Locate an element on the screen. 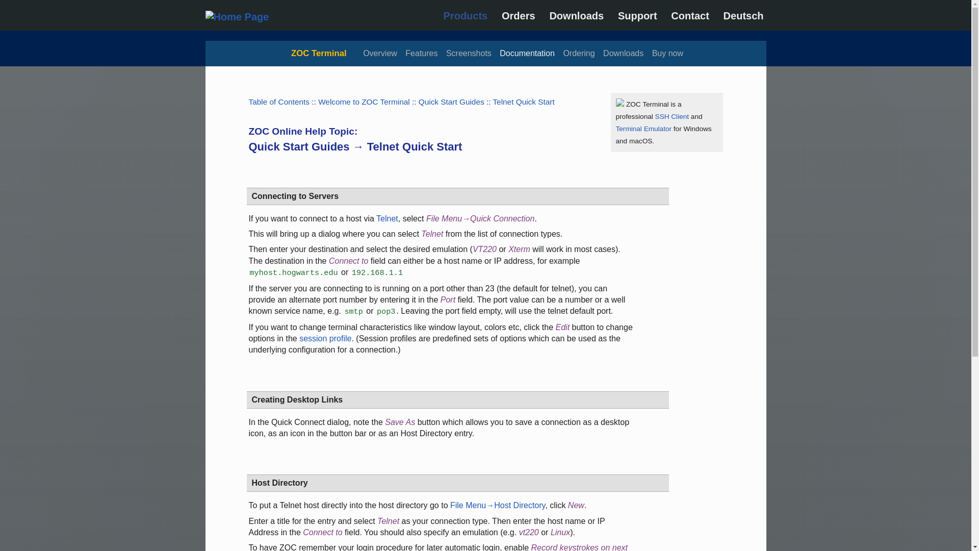  Overview is located at coordinates (380, 53).